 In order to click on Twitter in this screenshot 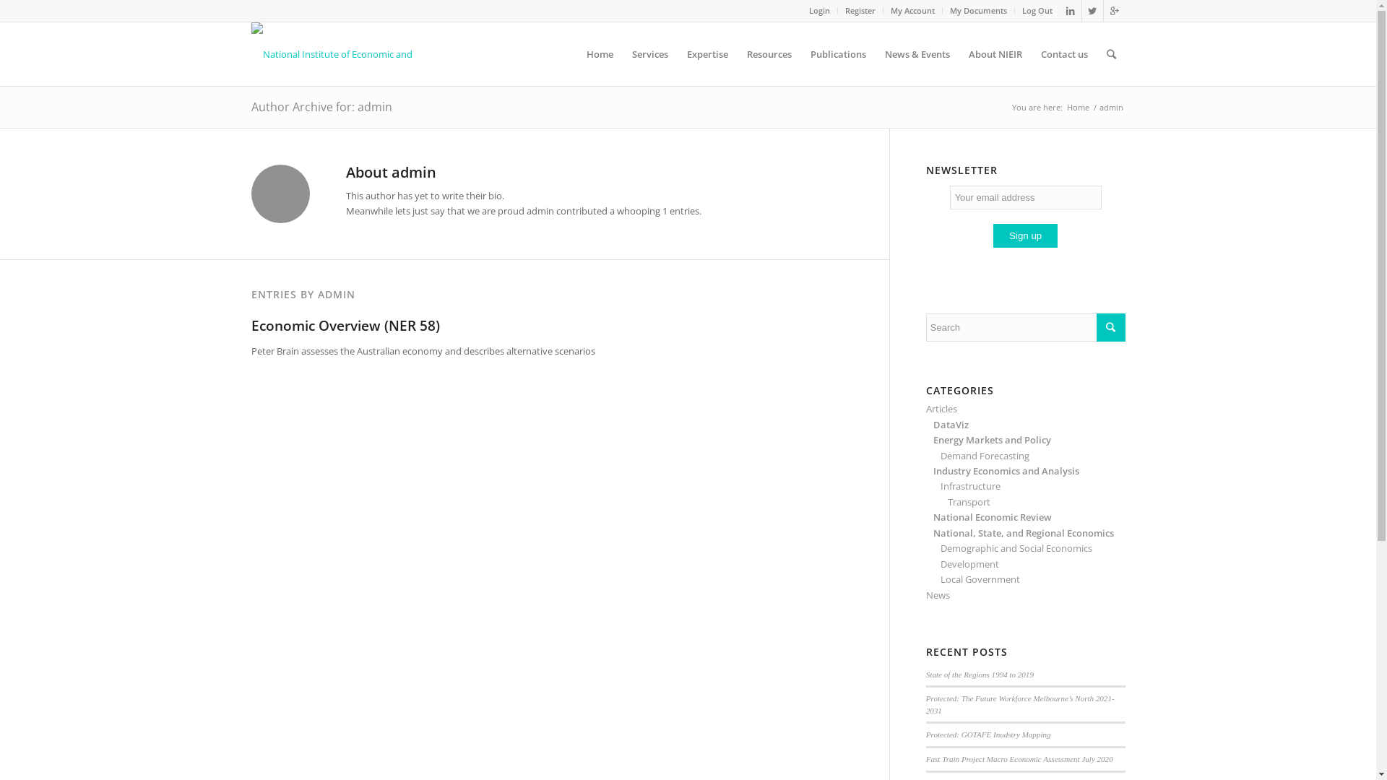, I will do `click(1092, 11)`.